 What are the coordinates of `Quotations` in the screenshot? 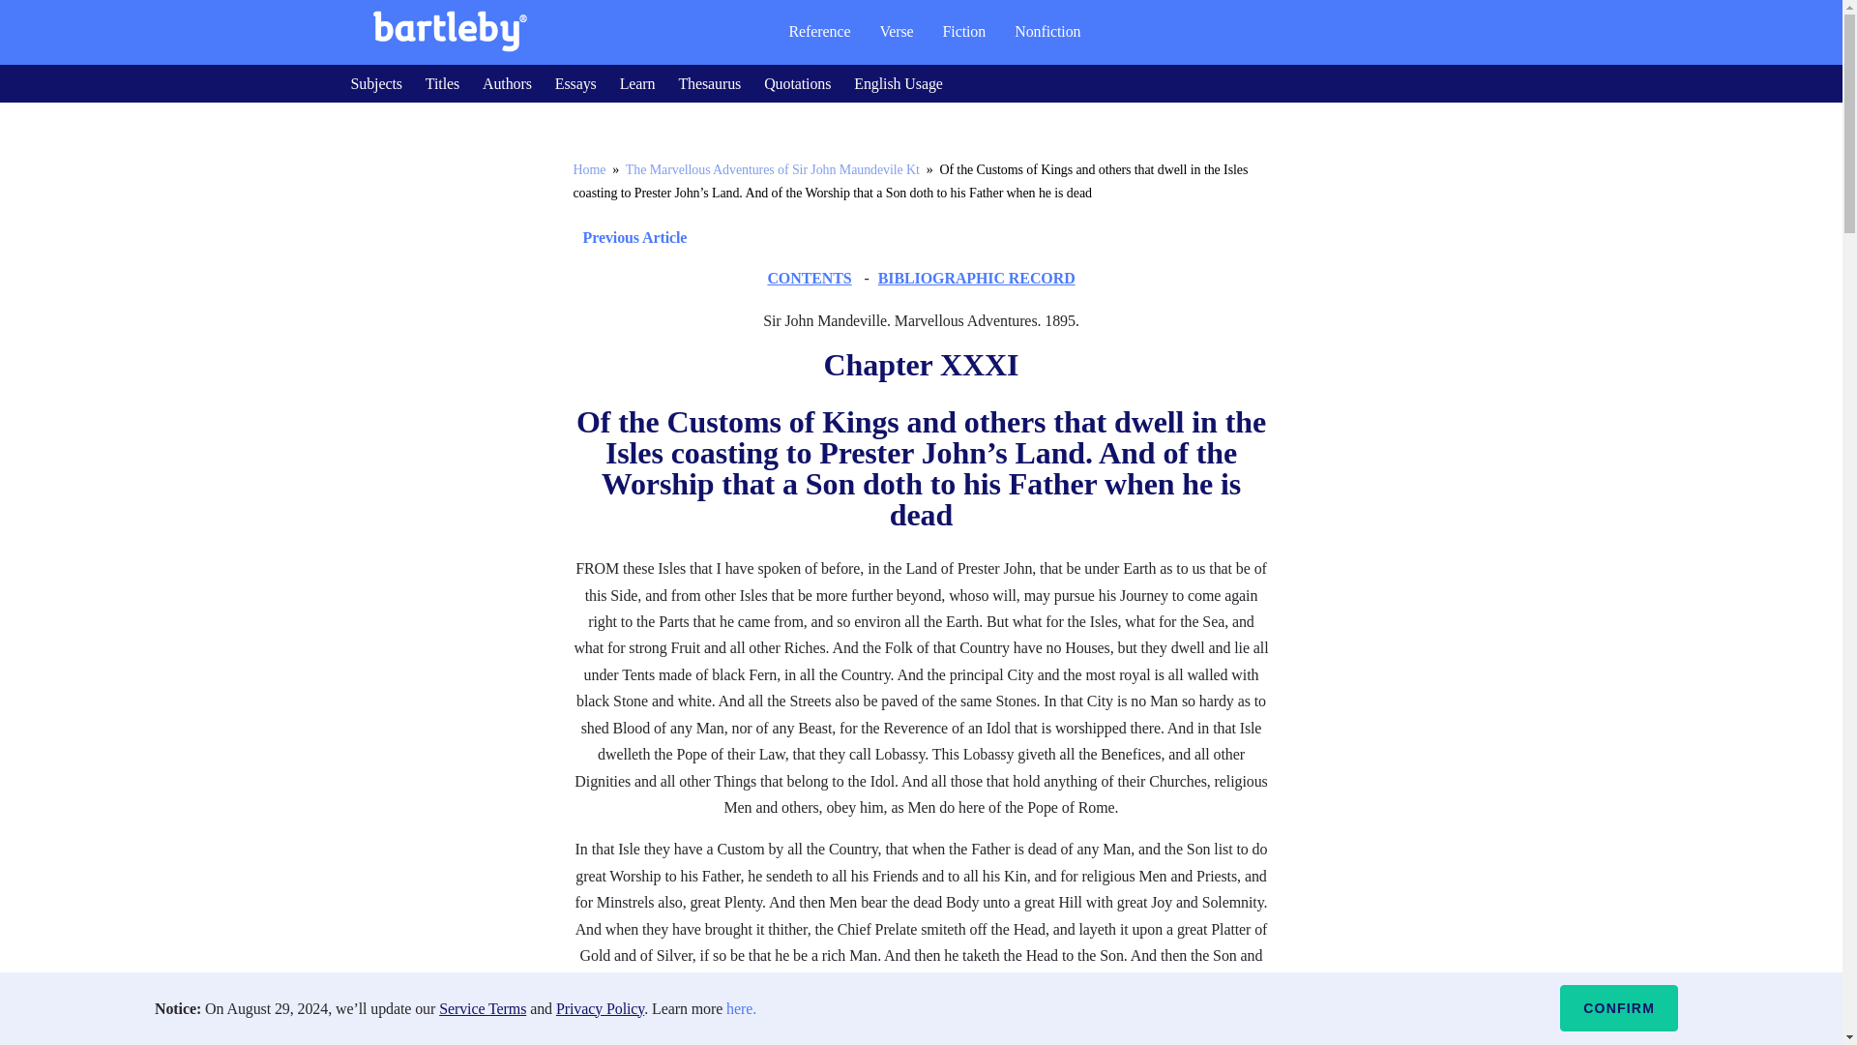 It's located at (797, 83).